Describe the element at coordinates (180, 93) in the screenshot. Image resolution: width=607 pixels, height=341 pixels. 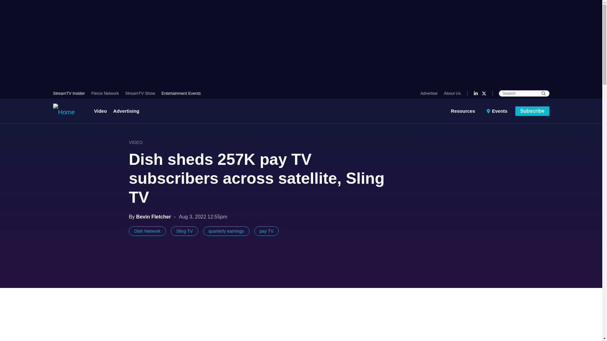
I see `Entertainment Events` at that location.